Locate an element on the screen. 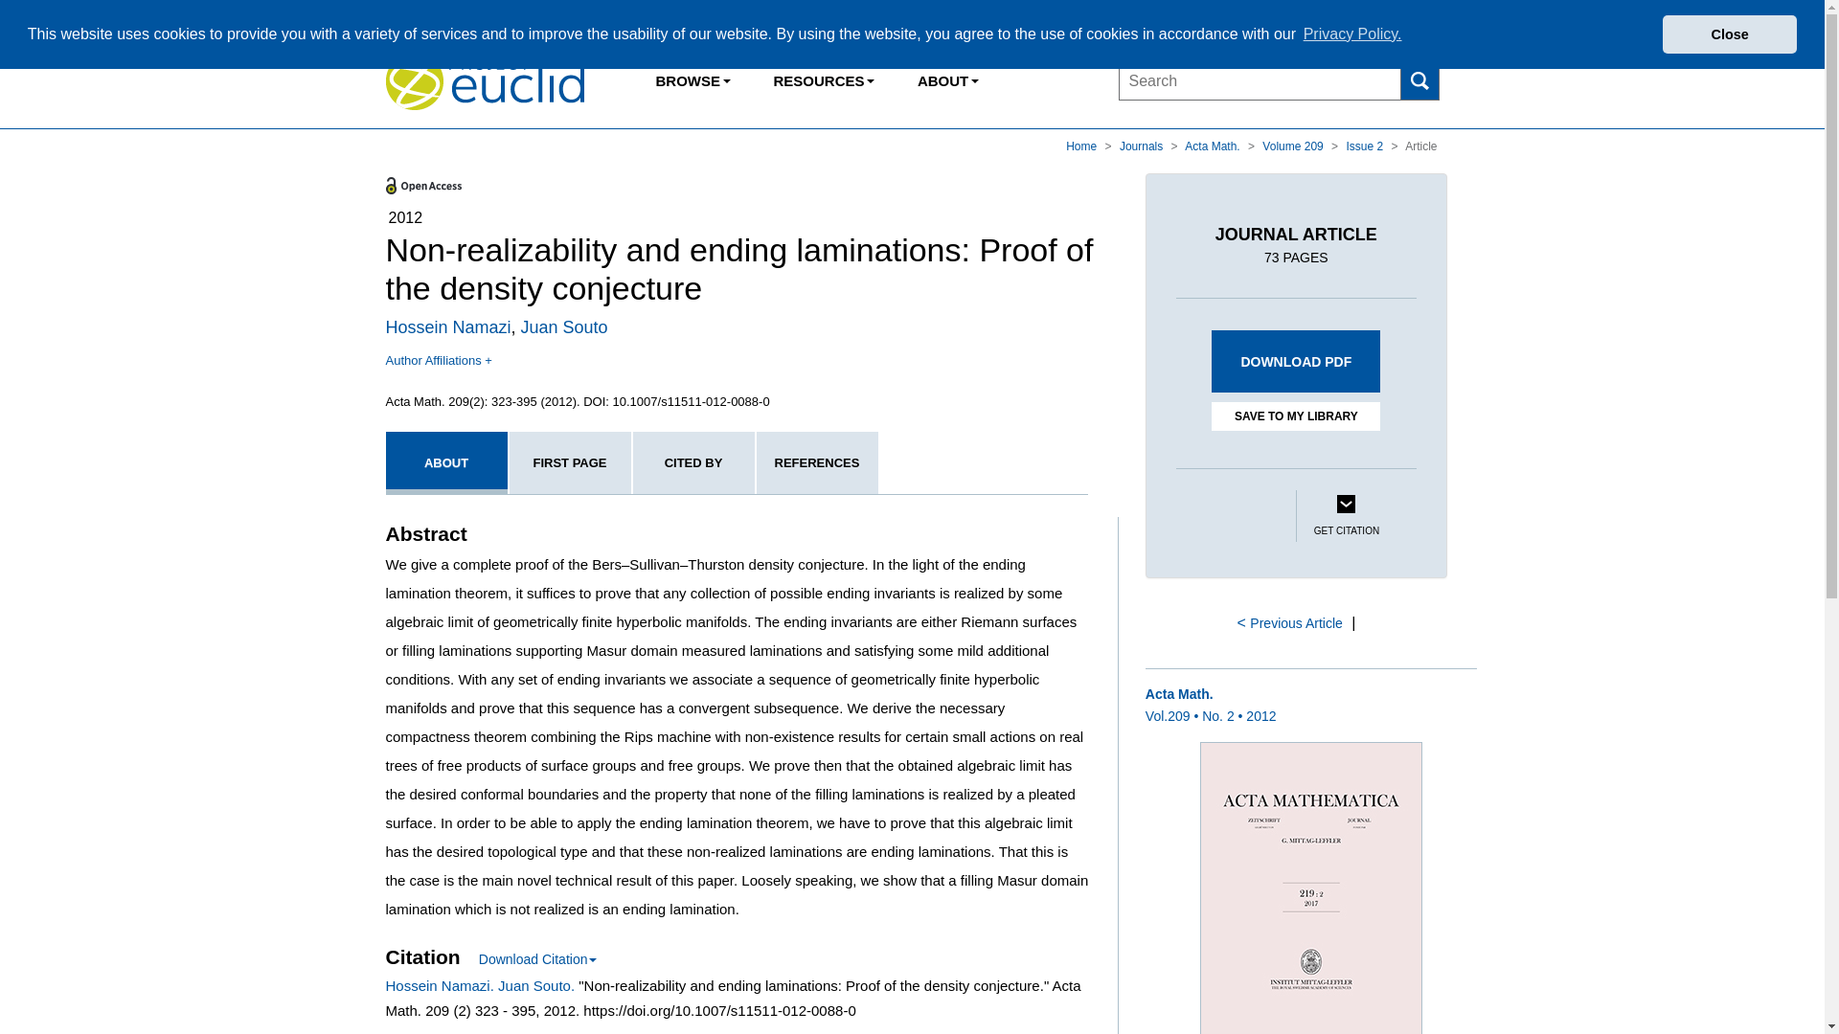 Image resolution: width=1839 pixels, height=1034 pixels. Journals is located at coordinates (1143, 146).